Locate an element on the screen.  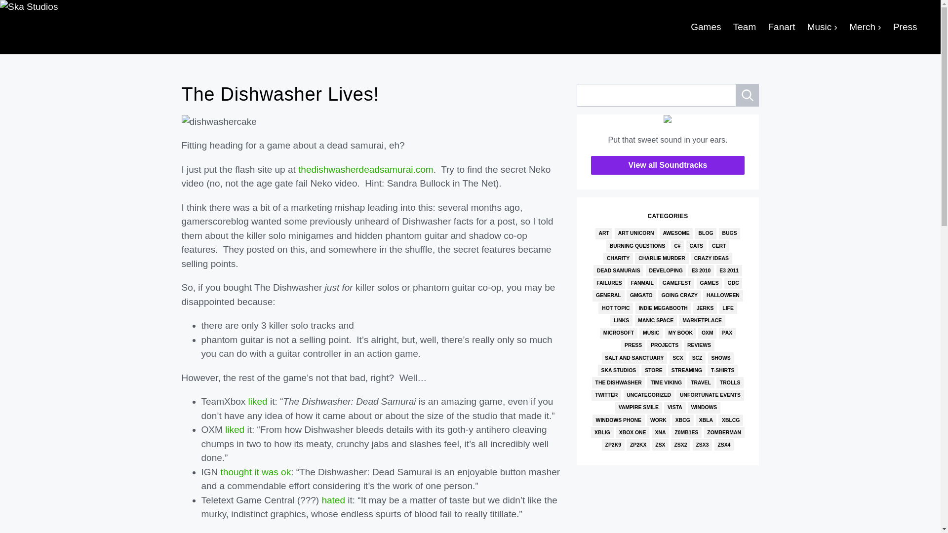
CRAZY IDEAS is located at coordinates (711, 258).